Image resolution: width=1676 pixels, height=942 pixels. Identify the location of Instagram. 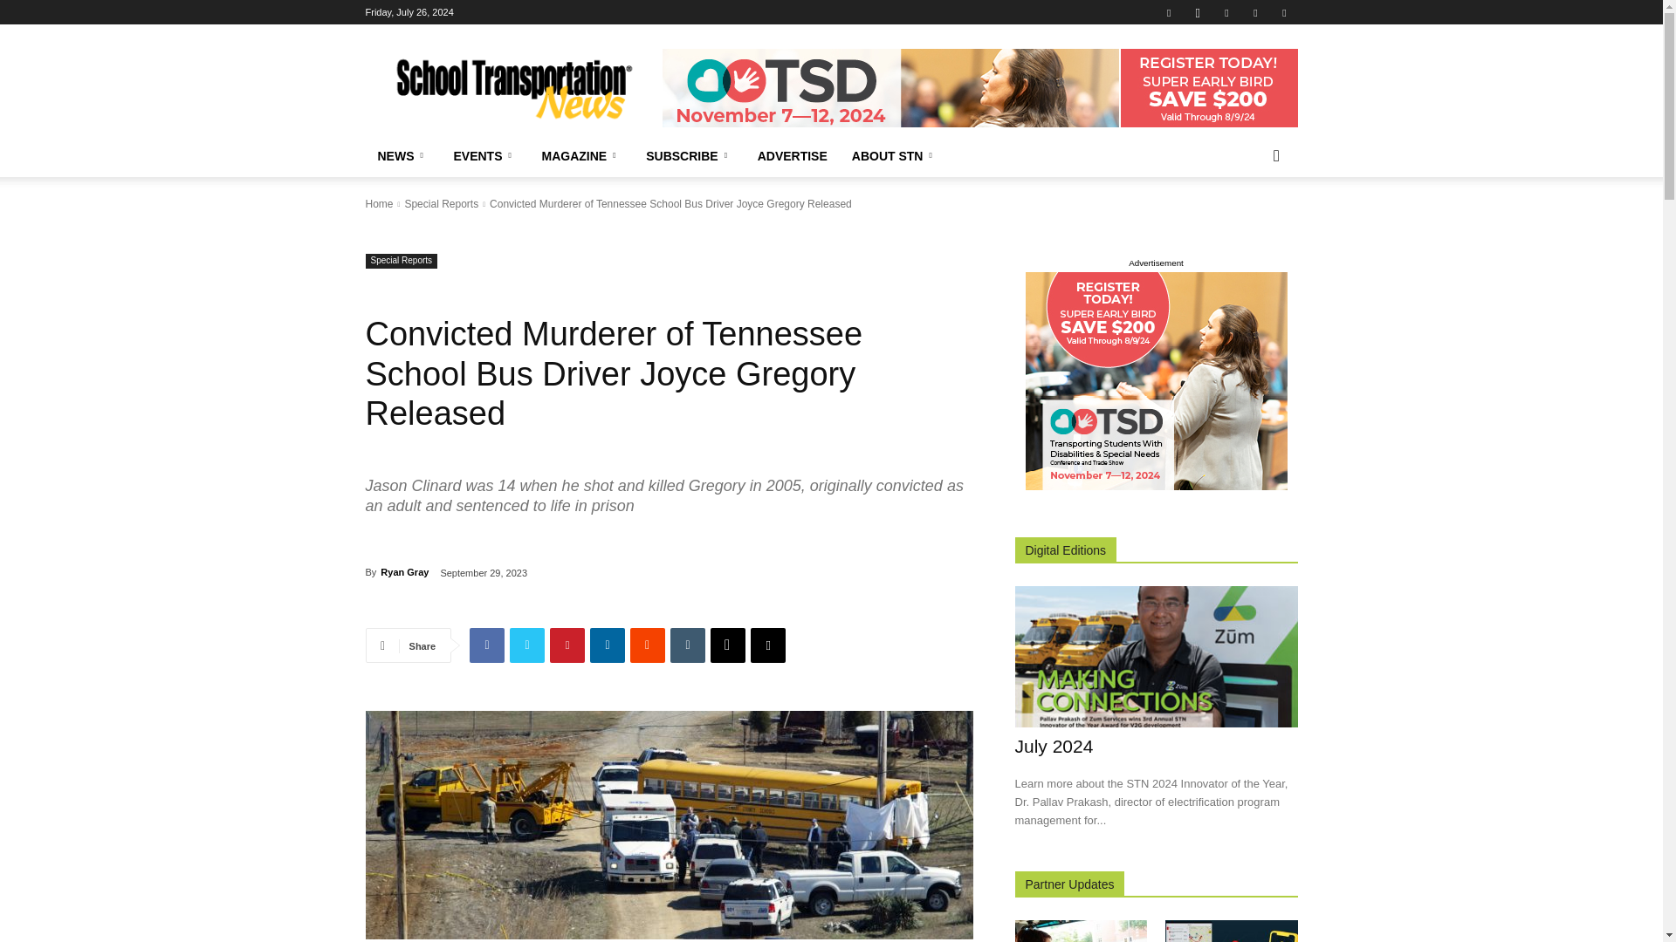
(1198, 12).